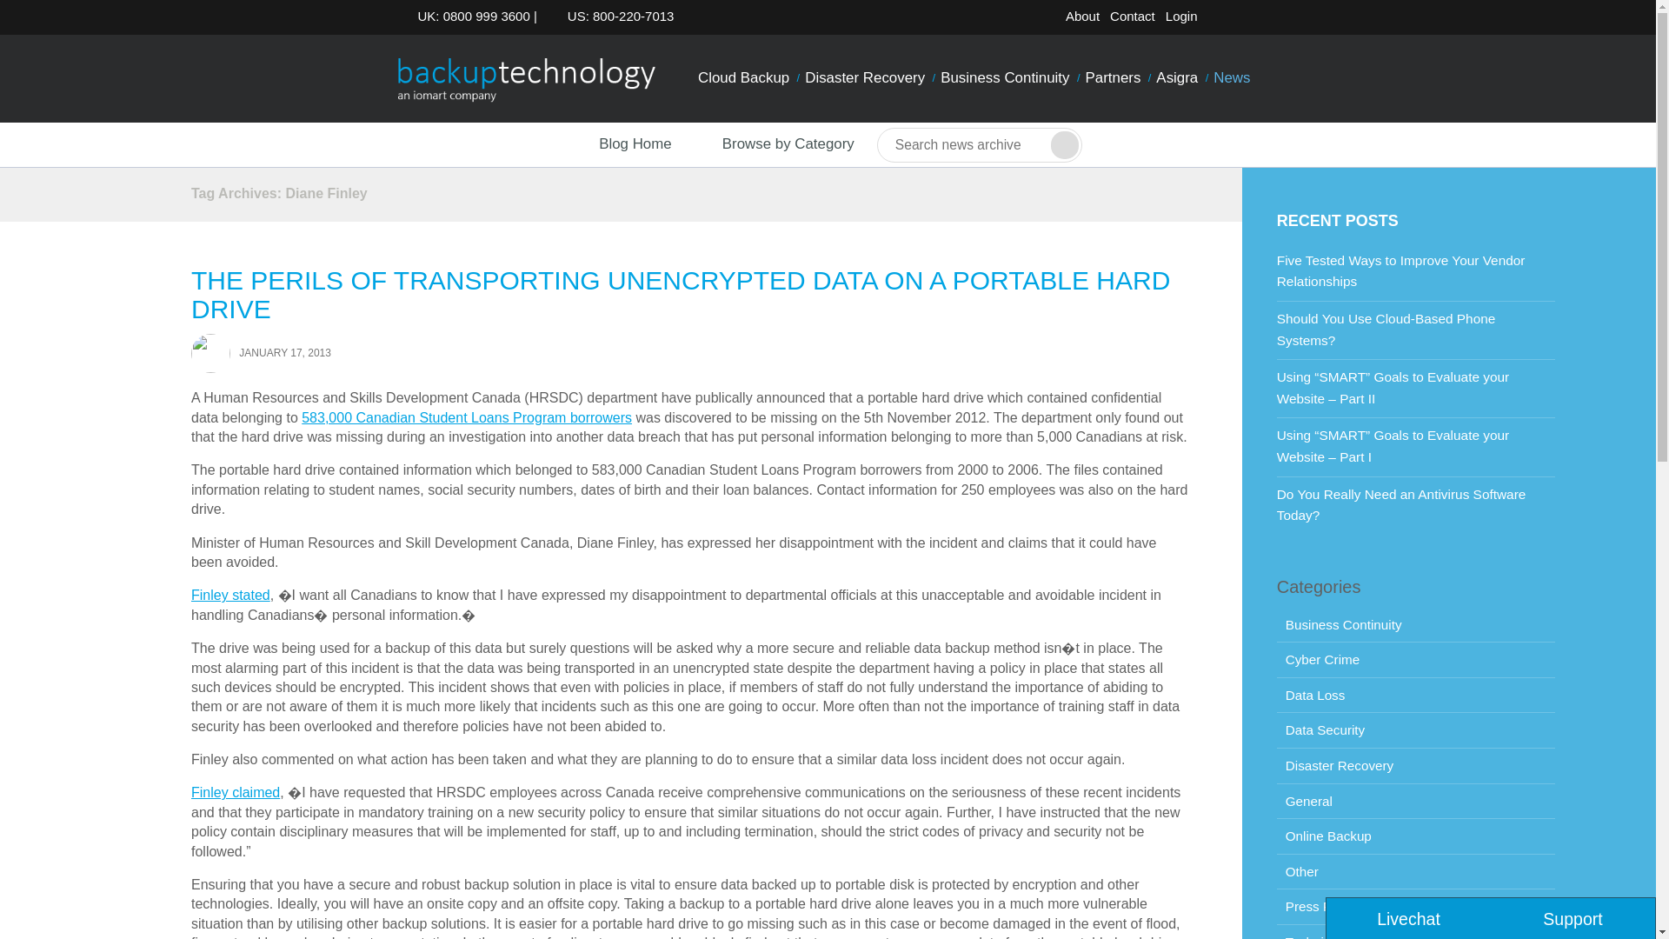  What do you see at coordinates (615, 17) in the screenshot?
I see `US: 800-220-7013` at bounding box center [615, 17].